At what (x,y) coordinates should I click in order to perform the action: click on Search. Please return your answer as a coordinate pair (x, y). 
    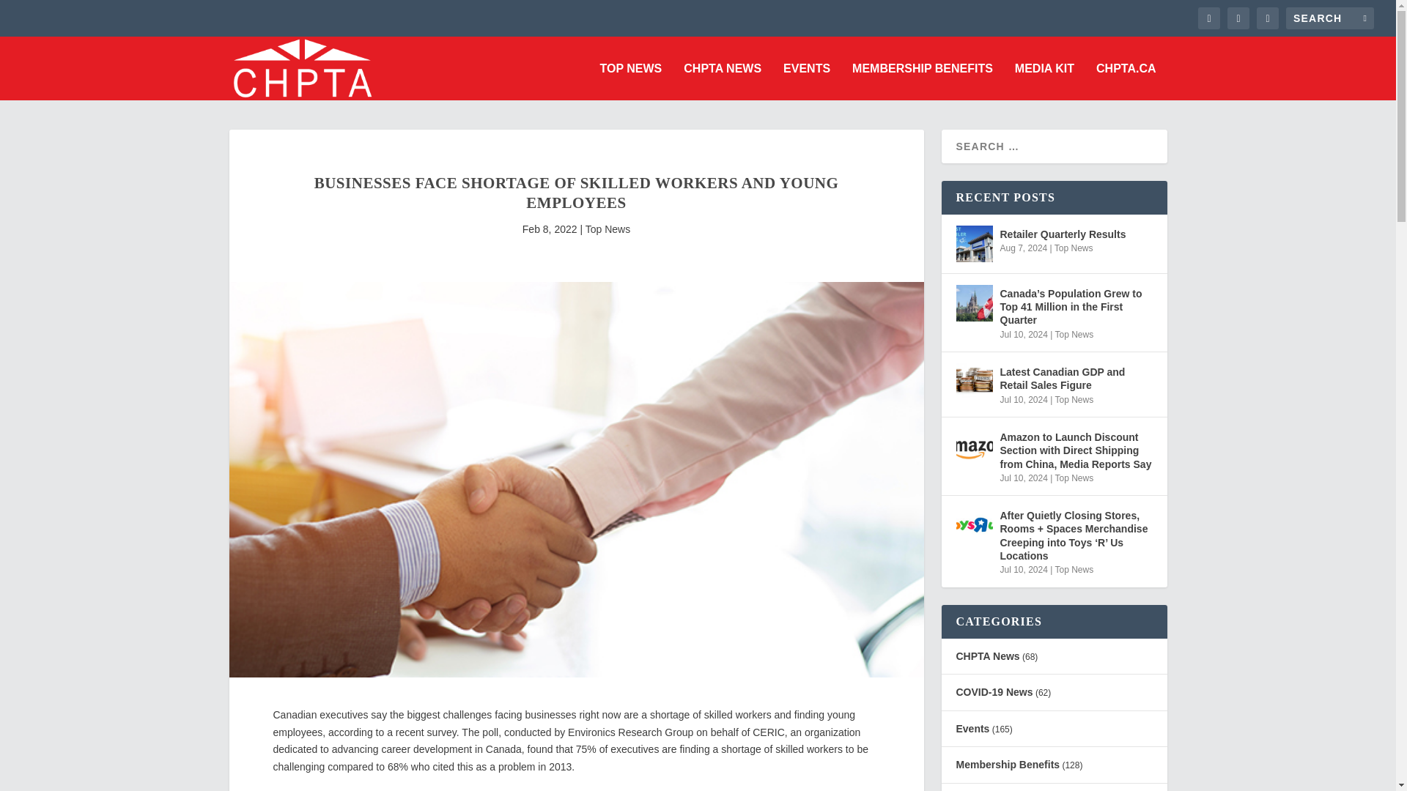
    Looking at the image, I should click on (30, 13).